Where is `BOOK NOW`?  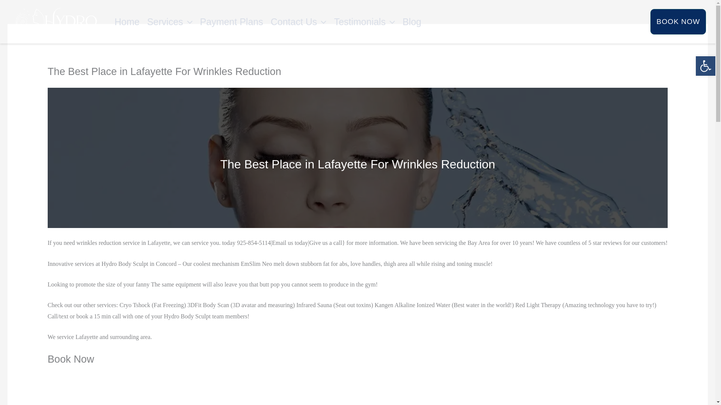 BOOK NOW is located at coordinates (678, 21).